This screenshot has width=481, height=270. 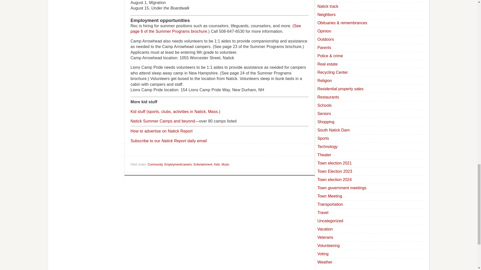 I want to click on Entertainment, so click(x=203, y=164).